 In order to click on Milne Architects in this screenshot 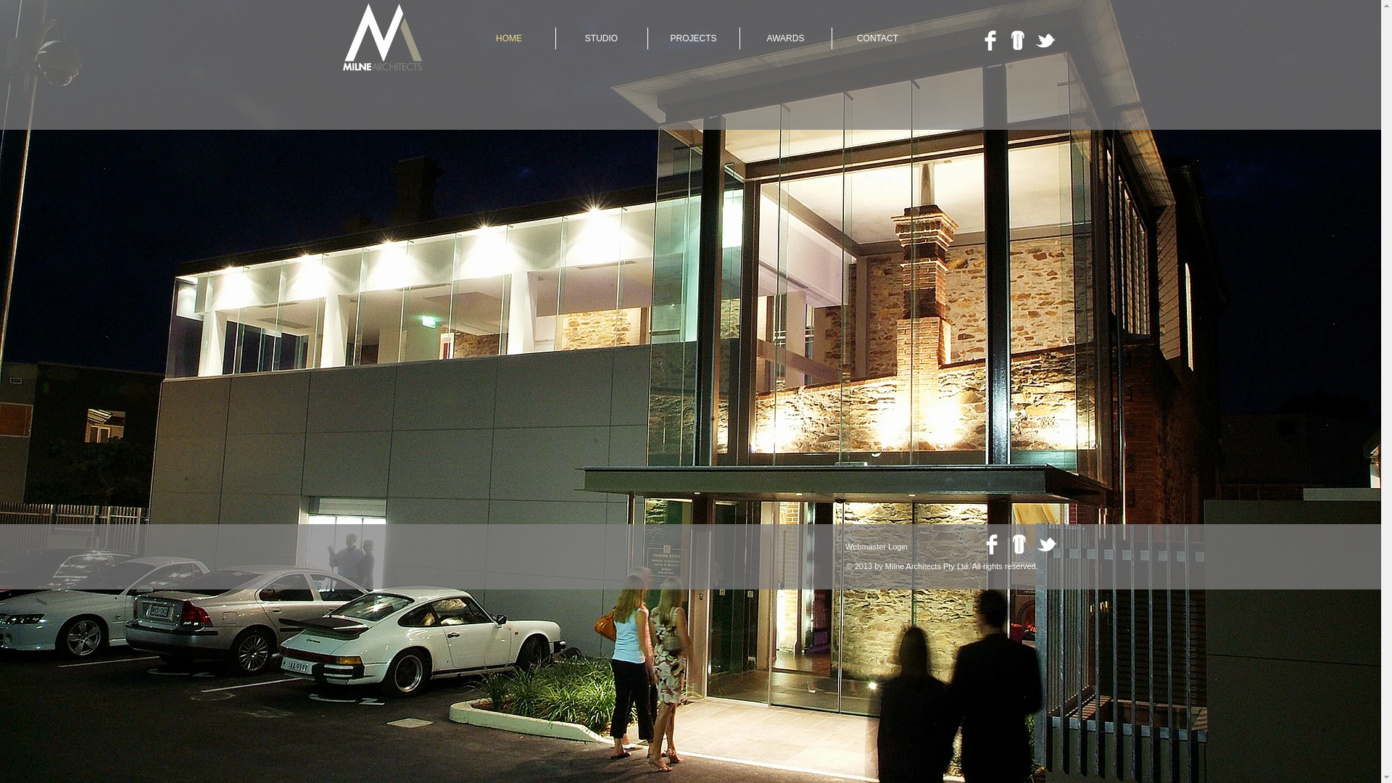, I will do `click(380, 38)`.